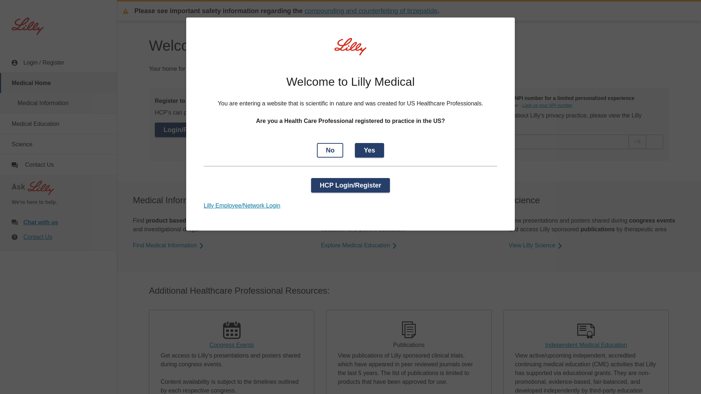 The image size is (701, 394). What do you see at coordinates (481, 124) in the screenshot?
I see `privacy statement` at bounding box center [481, 124].